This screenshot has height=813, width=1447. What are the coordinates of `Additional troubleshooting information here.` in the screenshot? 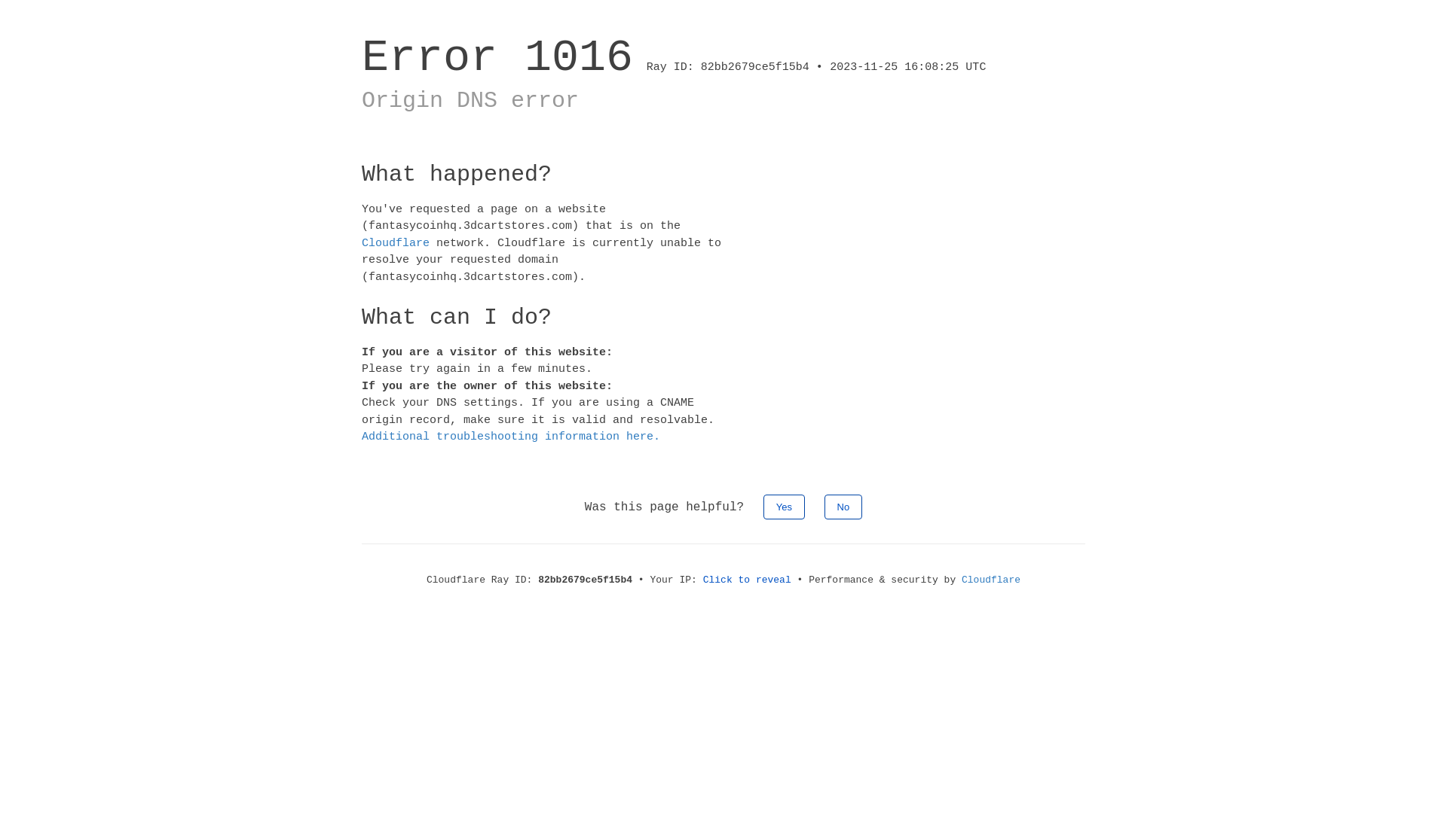 It's located at (511, 437).